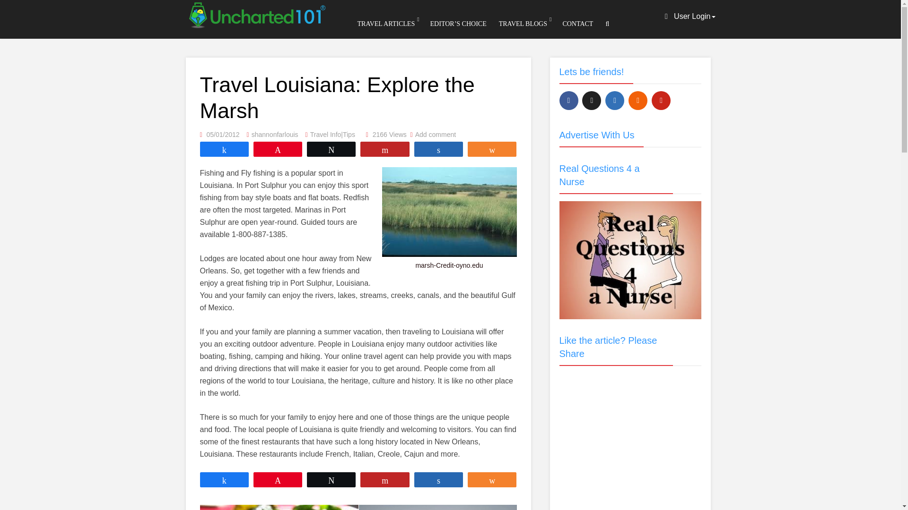 The height and width of the screenshot is (510, 908). What do you see at coordinates (637, 101) in the screenshot?
I see `RSS` at bounding box center [637, 101].